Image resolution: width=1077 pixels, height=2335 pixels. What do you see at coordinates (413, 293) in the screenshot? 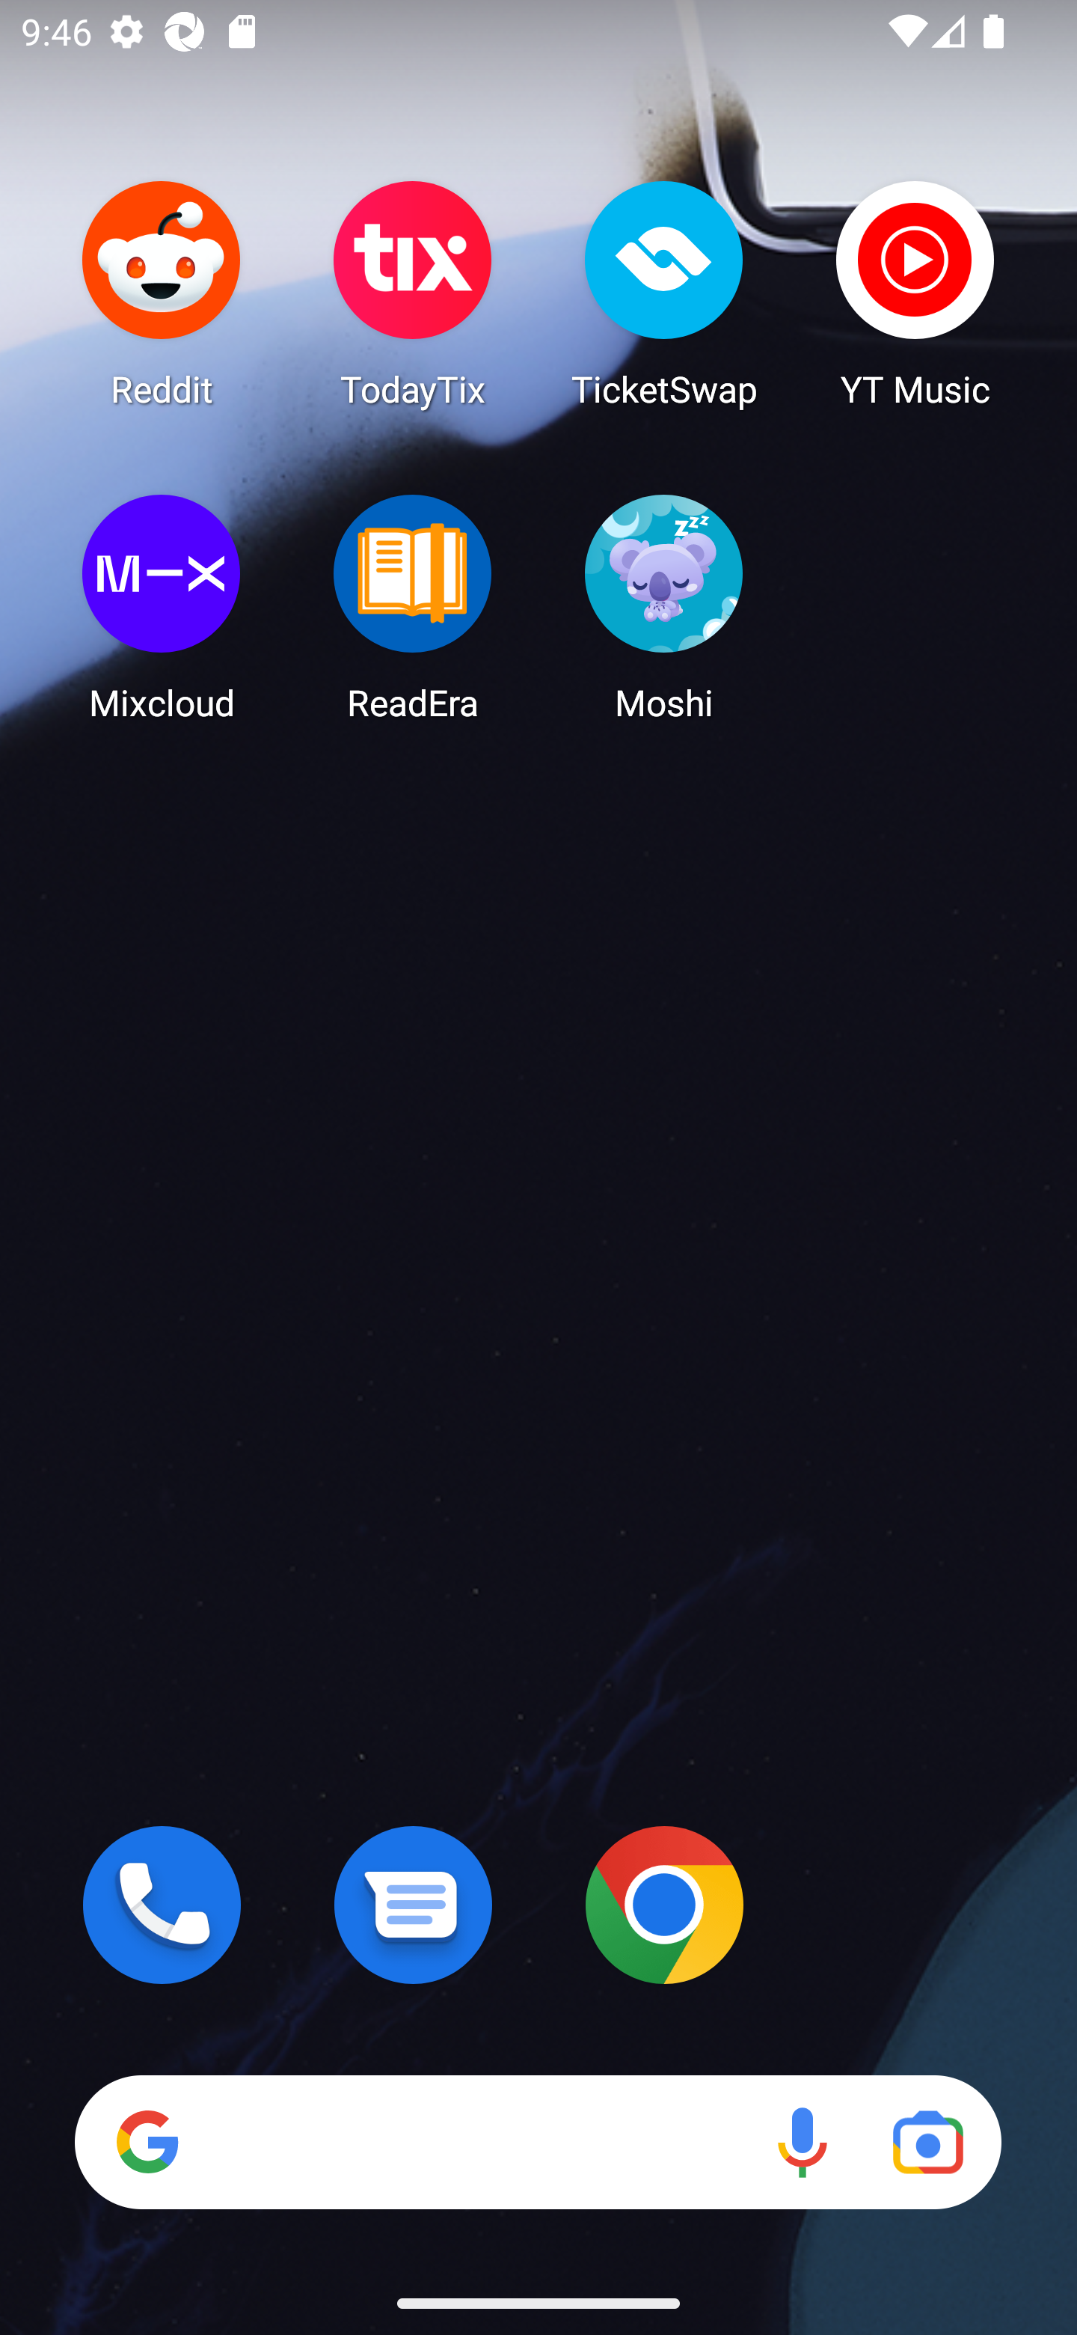
I see `TodayTix` at bounding box center [413, 293].